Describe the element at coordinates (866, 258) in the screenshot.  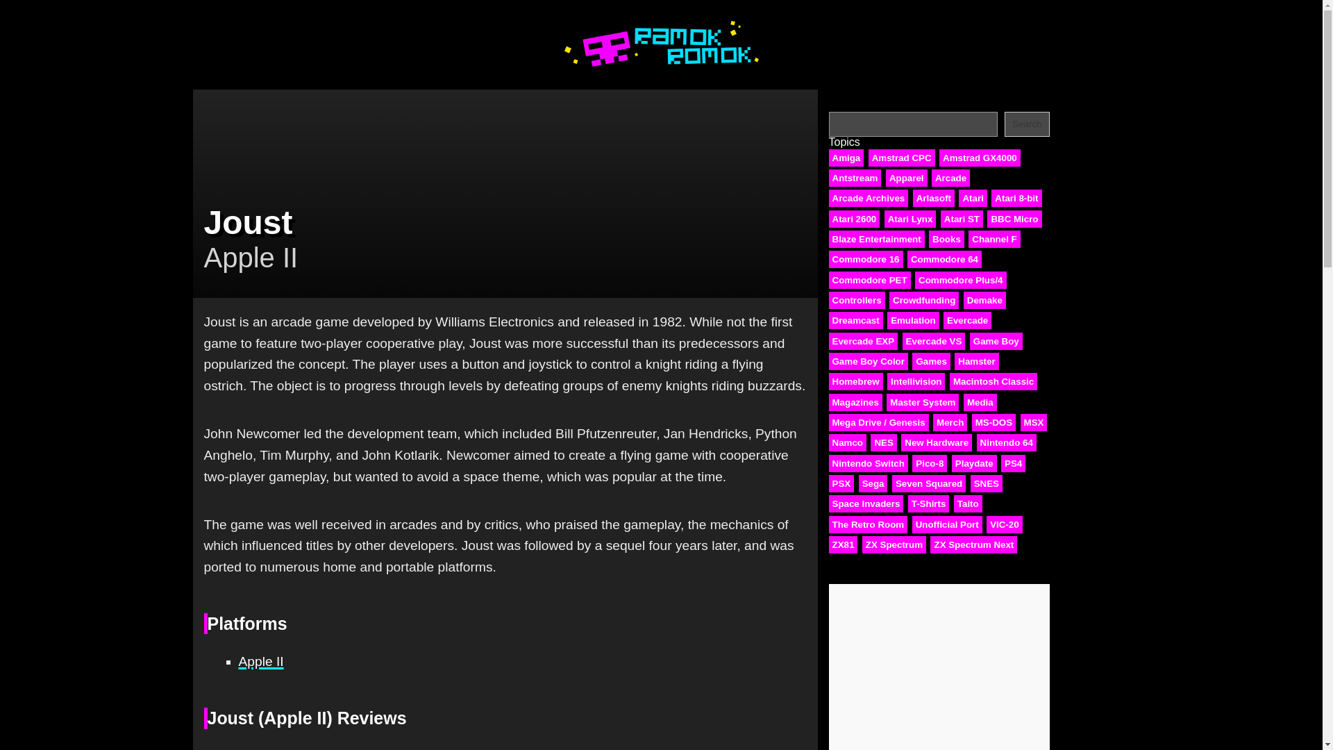
I see `Commodore 16` at that location.